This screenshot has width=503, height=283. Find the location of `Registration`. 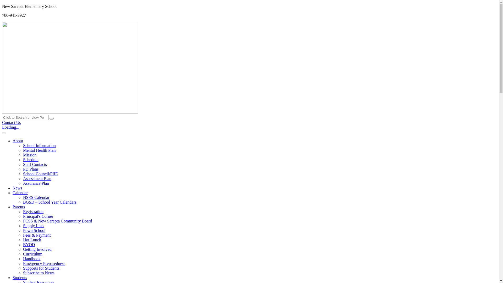

Registration is located at coordinates (33, 212).